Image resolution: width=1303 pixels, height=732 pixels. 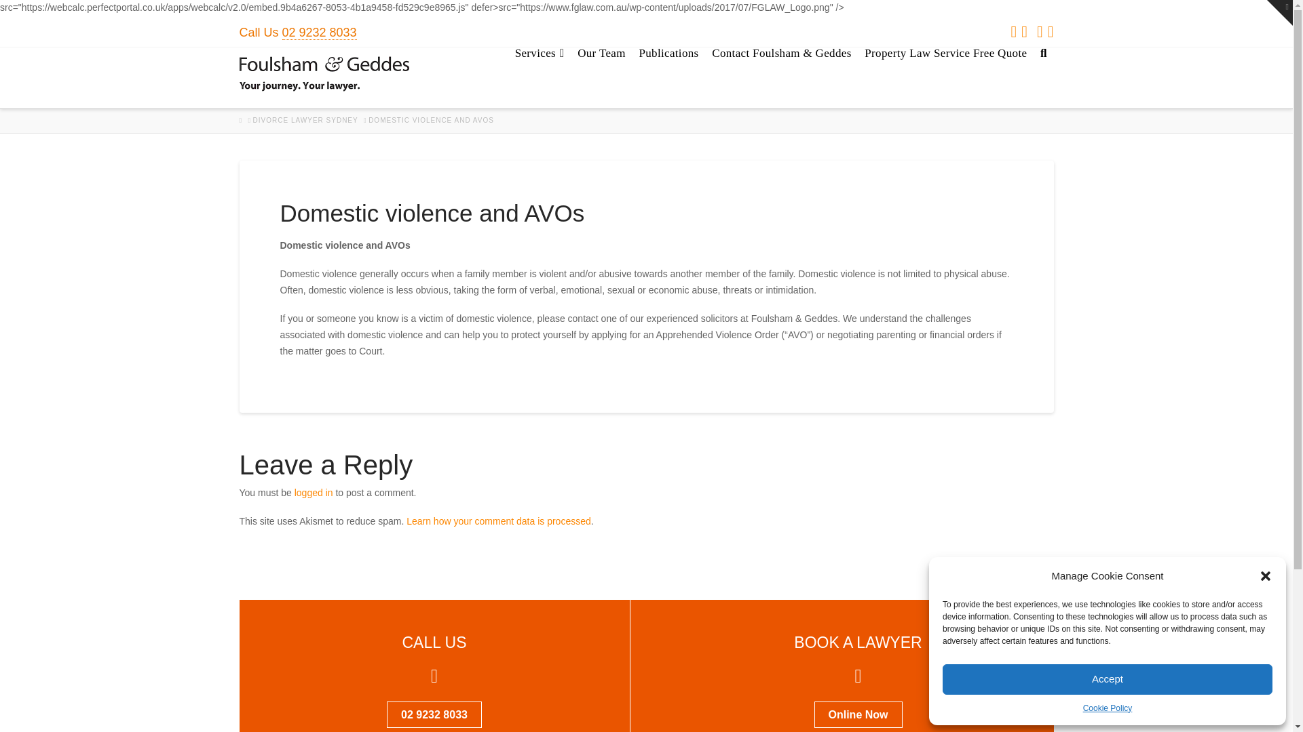 I want to click on Publications, so click(x=668, y=77).